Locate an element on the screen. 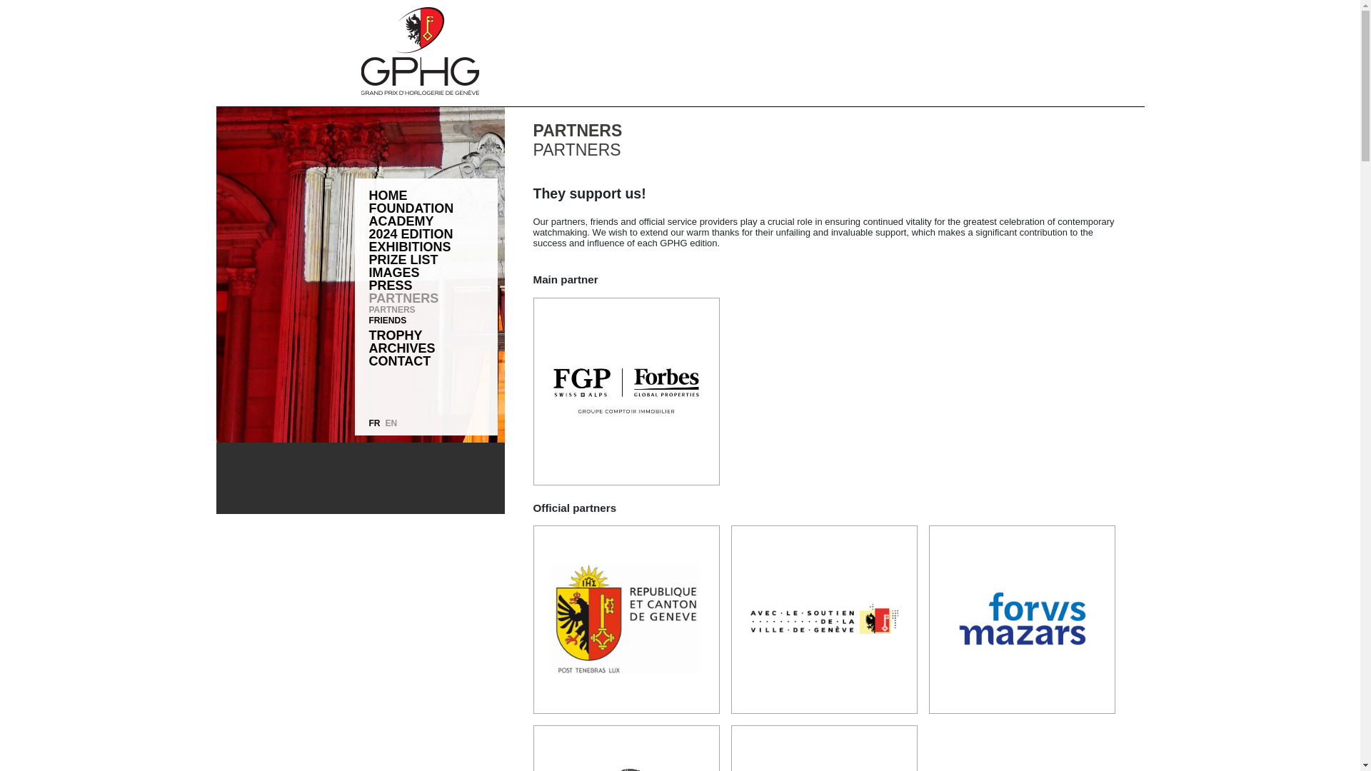  EN is located at coordinates (391, 423).